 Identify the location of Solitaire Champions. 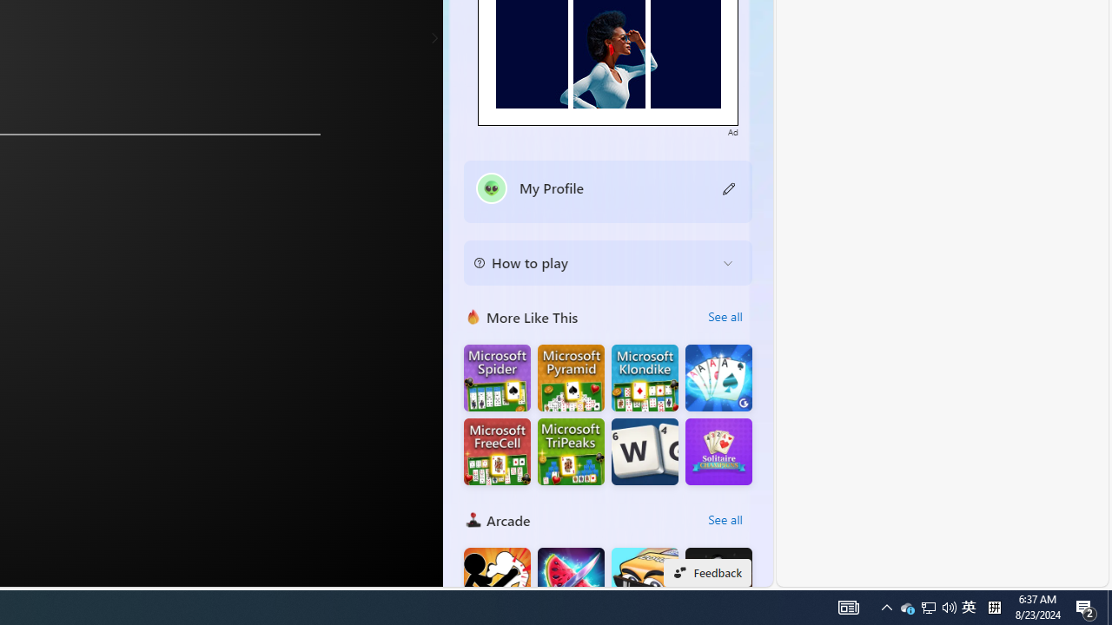
(718, 451).